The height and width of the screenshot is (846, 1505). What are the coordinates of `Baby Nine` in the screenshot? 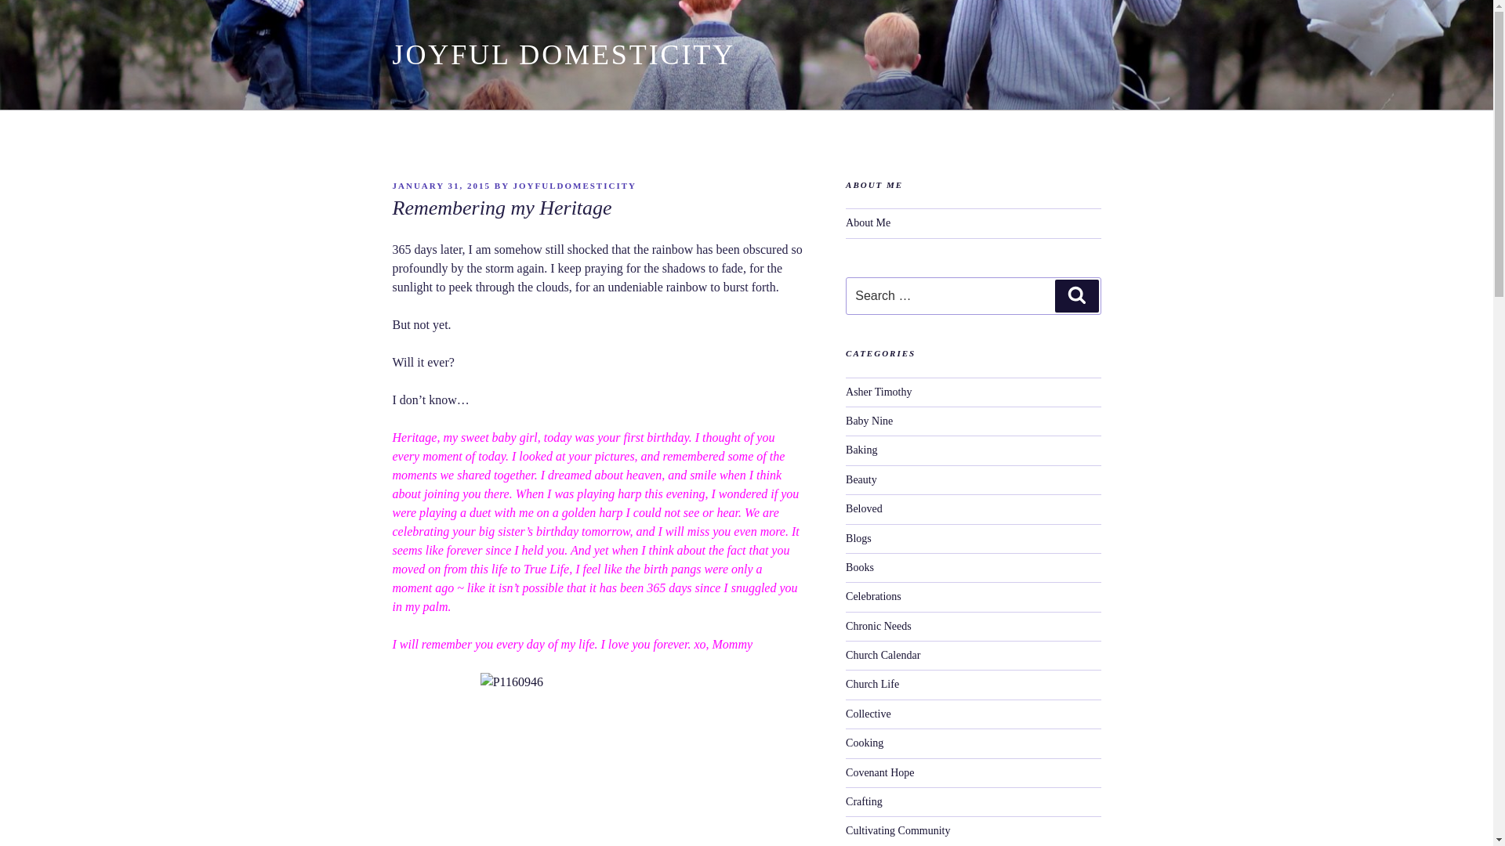 It's located at (869, 421).